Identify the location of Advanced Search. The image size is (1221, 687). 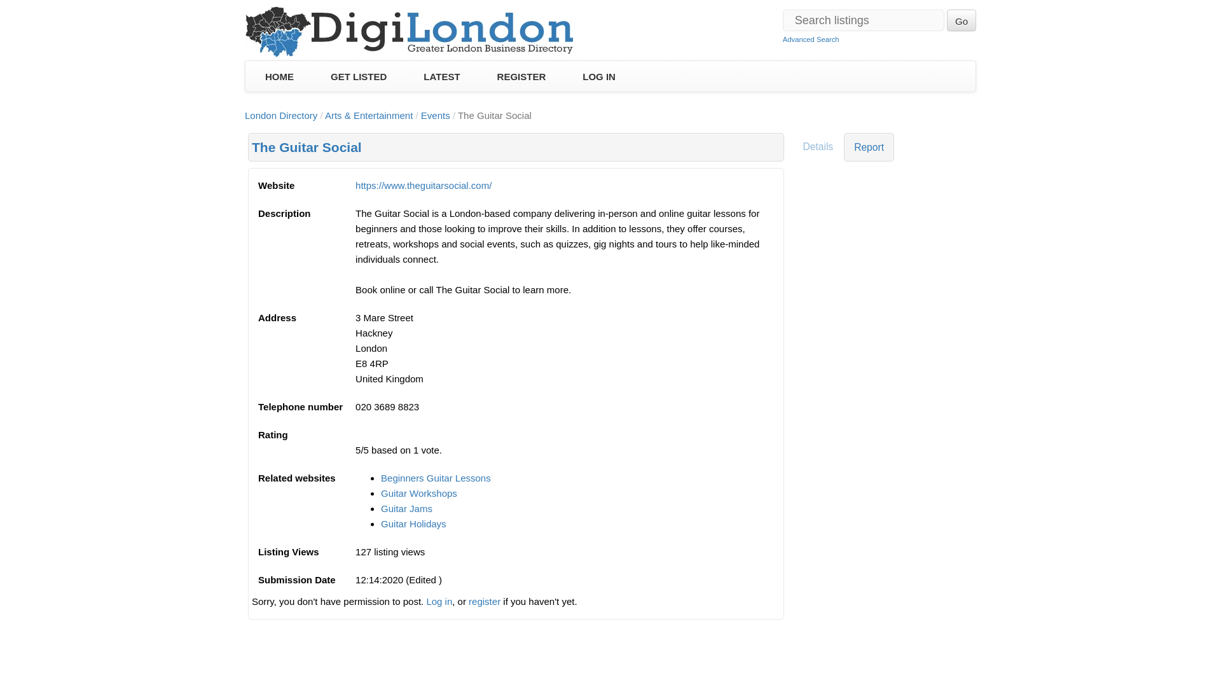
(811, 39).